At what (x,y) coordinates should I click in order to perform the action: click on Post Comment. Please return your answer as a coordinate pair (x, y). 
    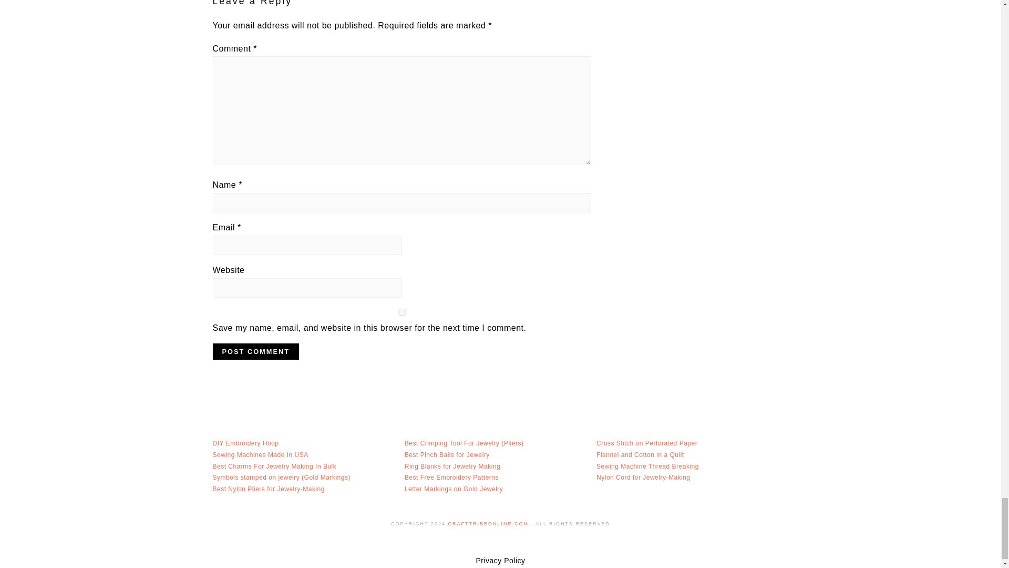
    Looking at the image, I should click on (255, 351).